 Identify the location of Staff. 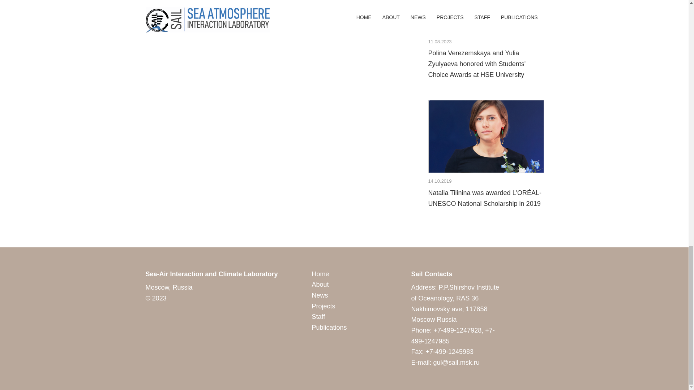
(318, 316).